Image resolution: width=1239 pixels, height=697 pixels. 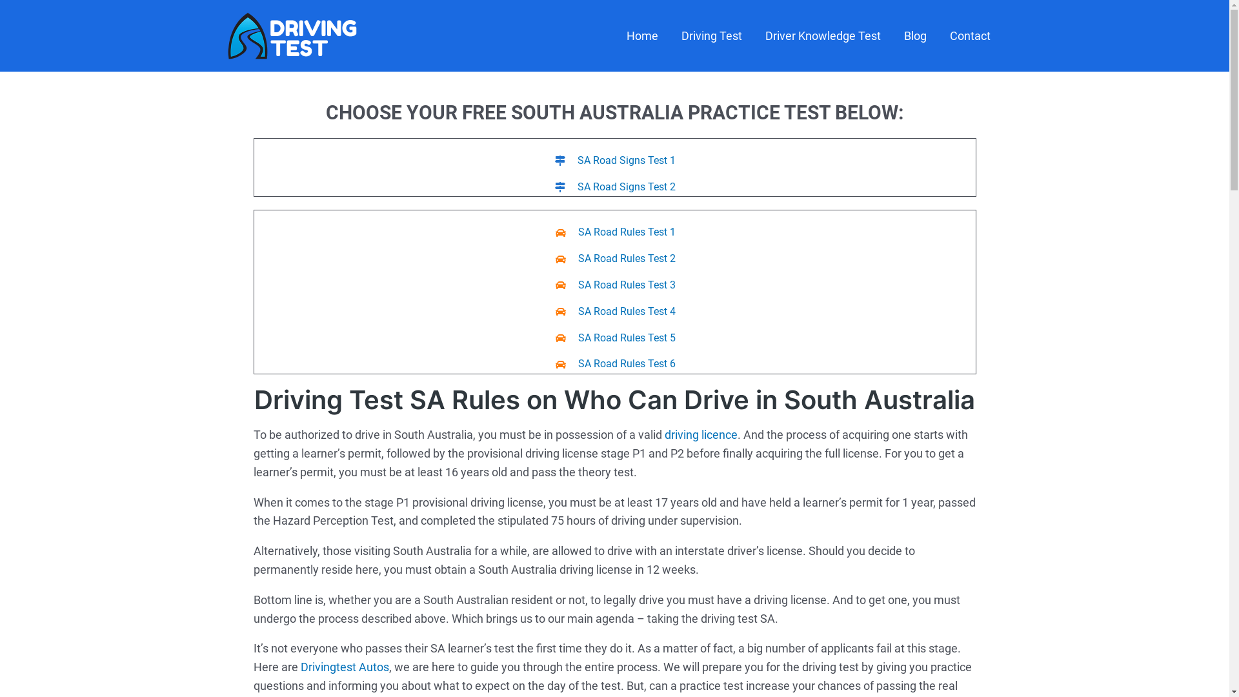 What do you see at coordinates (615, 285) in the screenshot?
I see `SA Road Rules Test 3` at bounding box center [615, 285].